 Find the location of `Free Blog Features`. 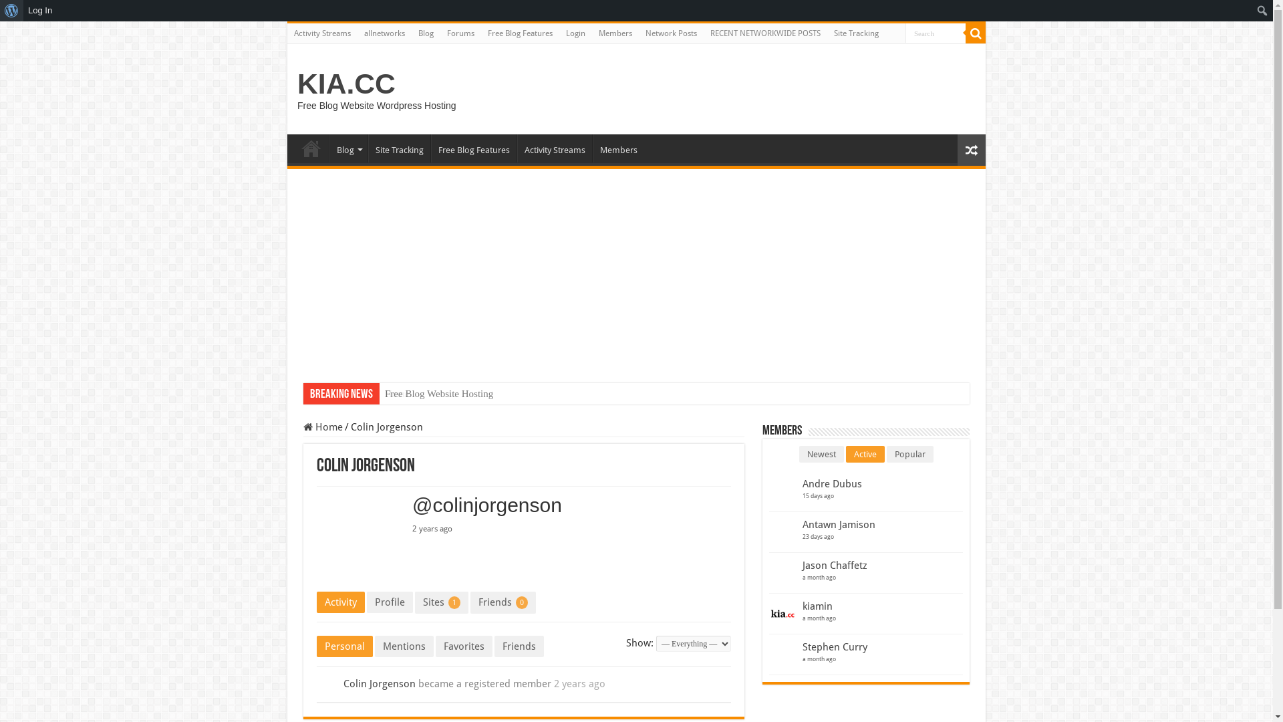

Free Blog Features is located at coordinates (520, 33).